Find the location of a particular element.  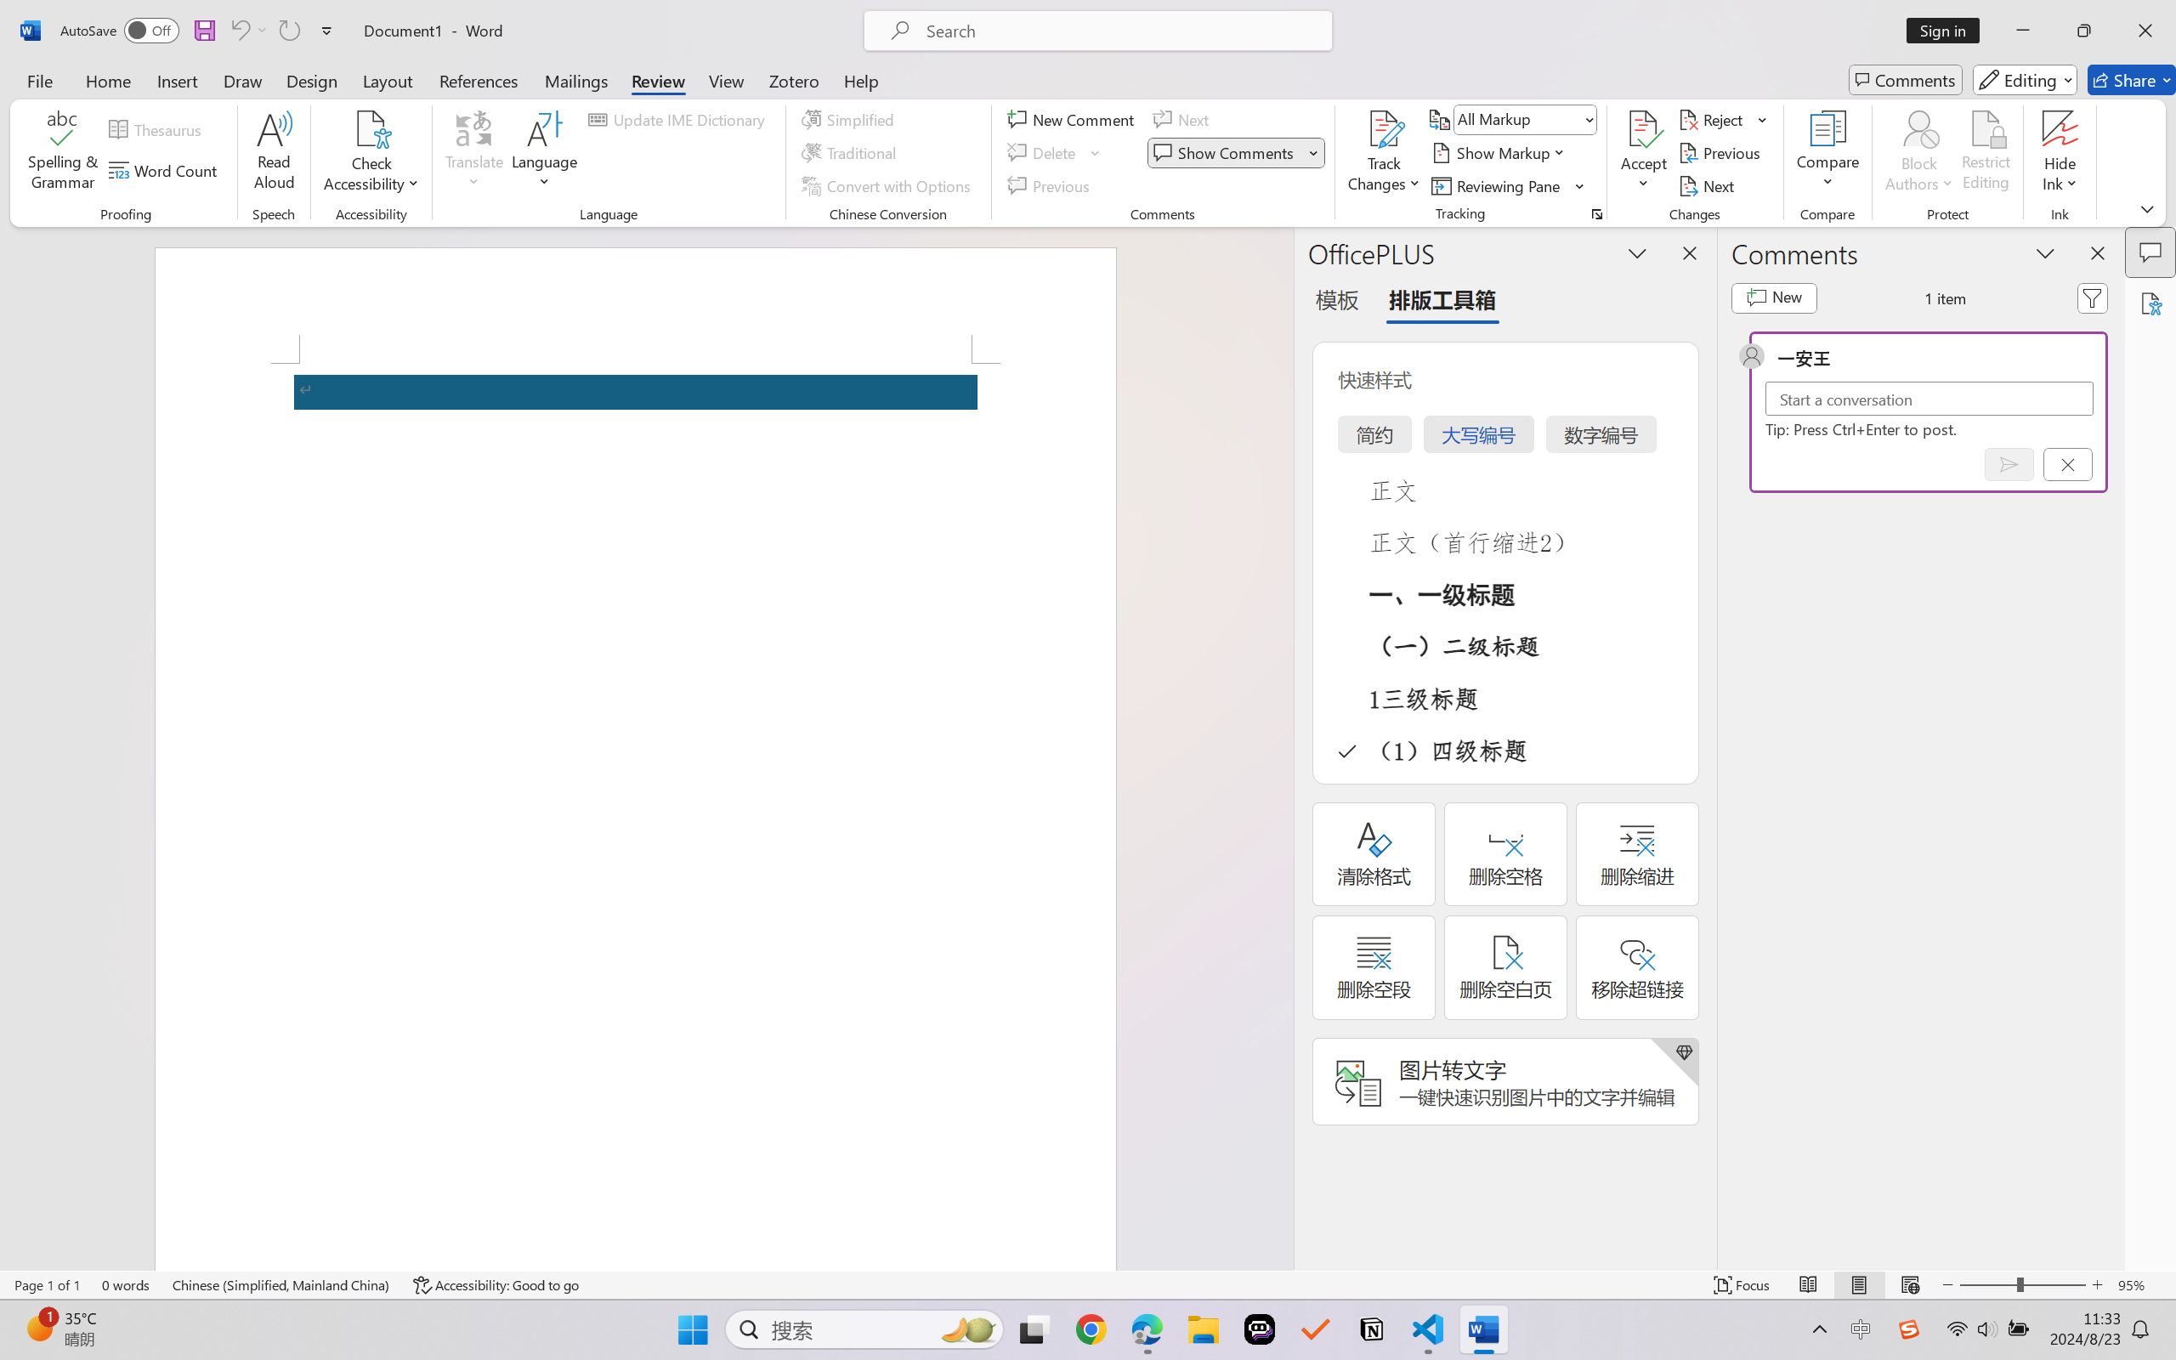

Language Chinese (Simplified, Mainland China) is located at coordinates (282, 1285).